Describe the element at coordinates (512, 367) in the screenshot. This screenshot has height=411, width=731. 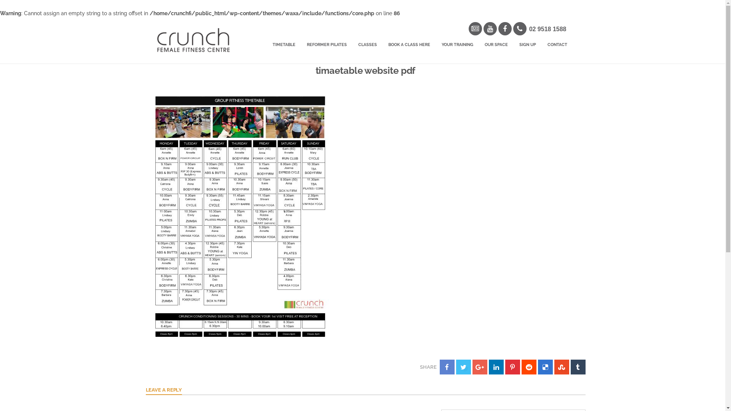
I see `Share toPinterest` at that location.